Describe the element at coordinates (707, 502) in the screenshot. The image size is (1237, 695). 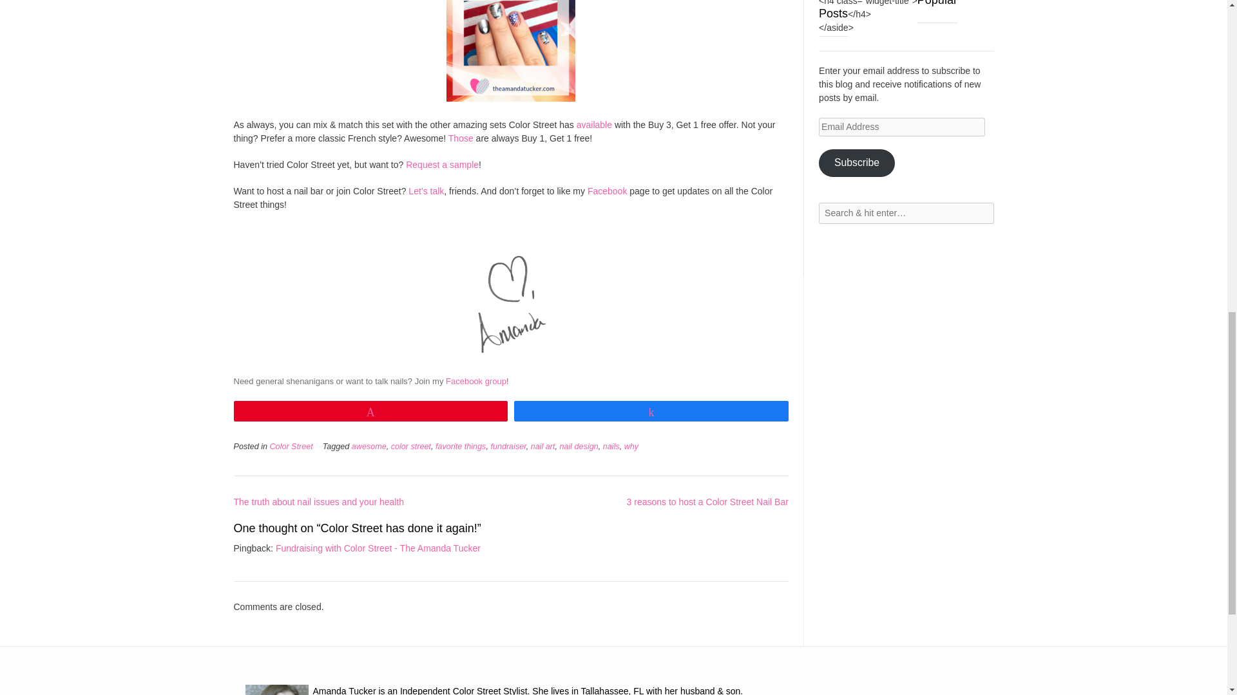
I see `3 reasons to host a Color Street Nail Bar` at that location.